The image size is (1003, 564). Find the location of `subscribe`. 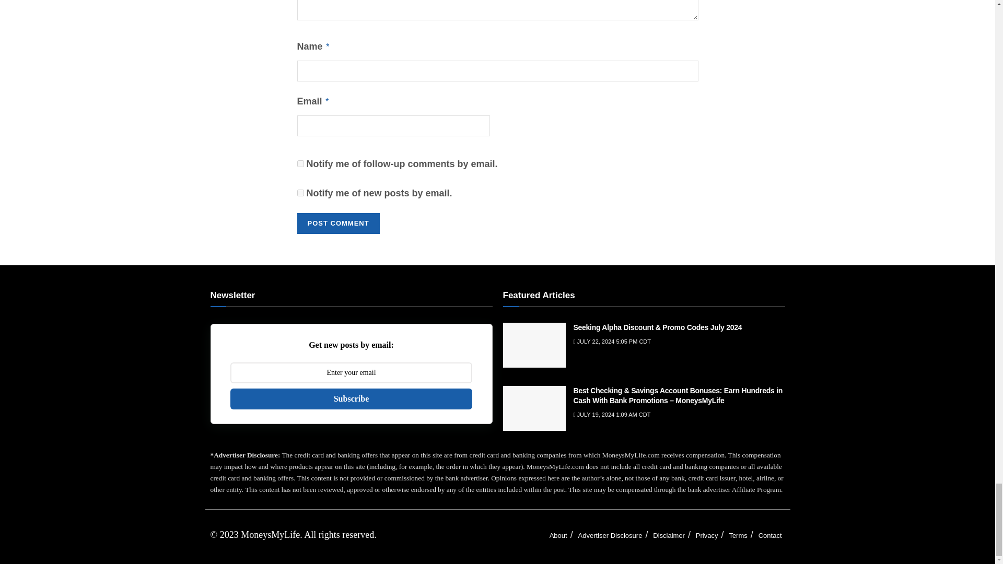

subscribe is located at coordinates (300, 163).